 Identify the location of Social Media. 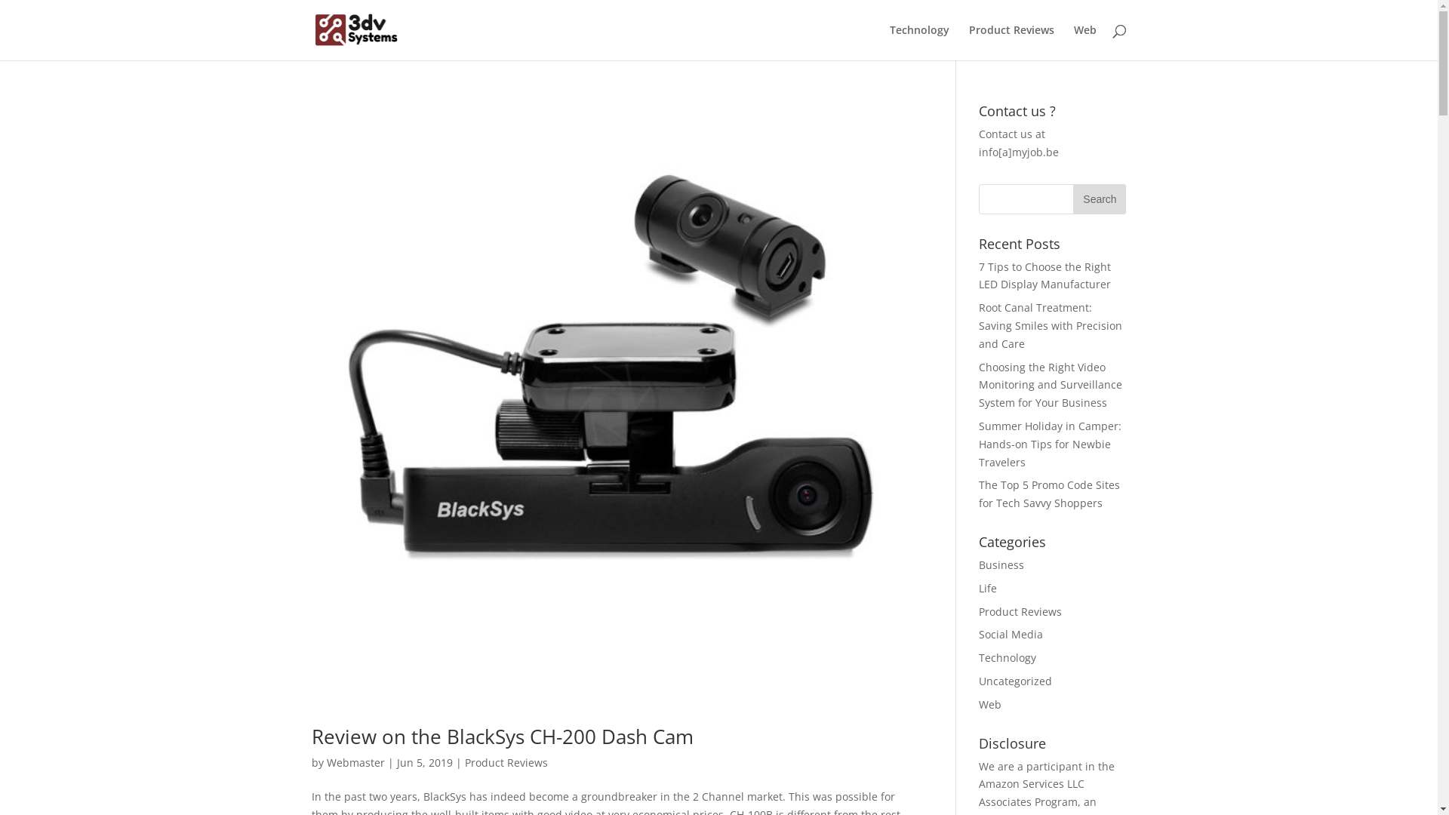
(1011, 634).